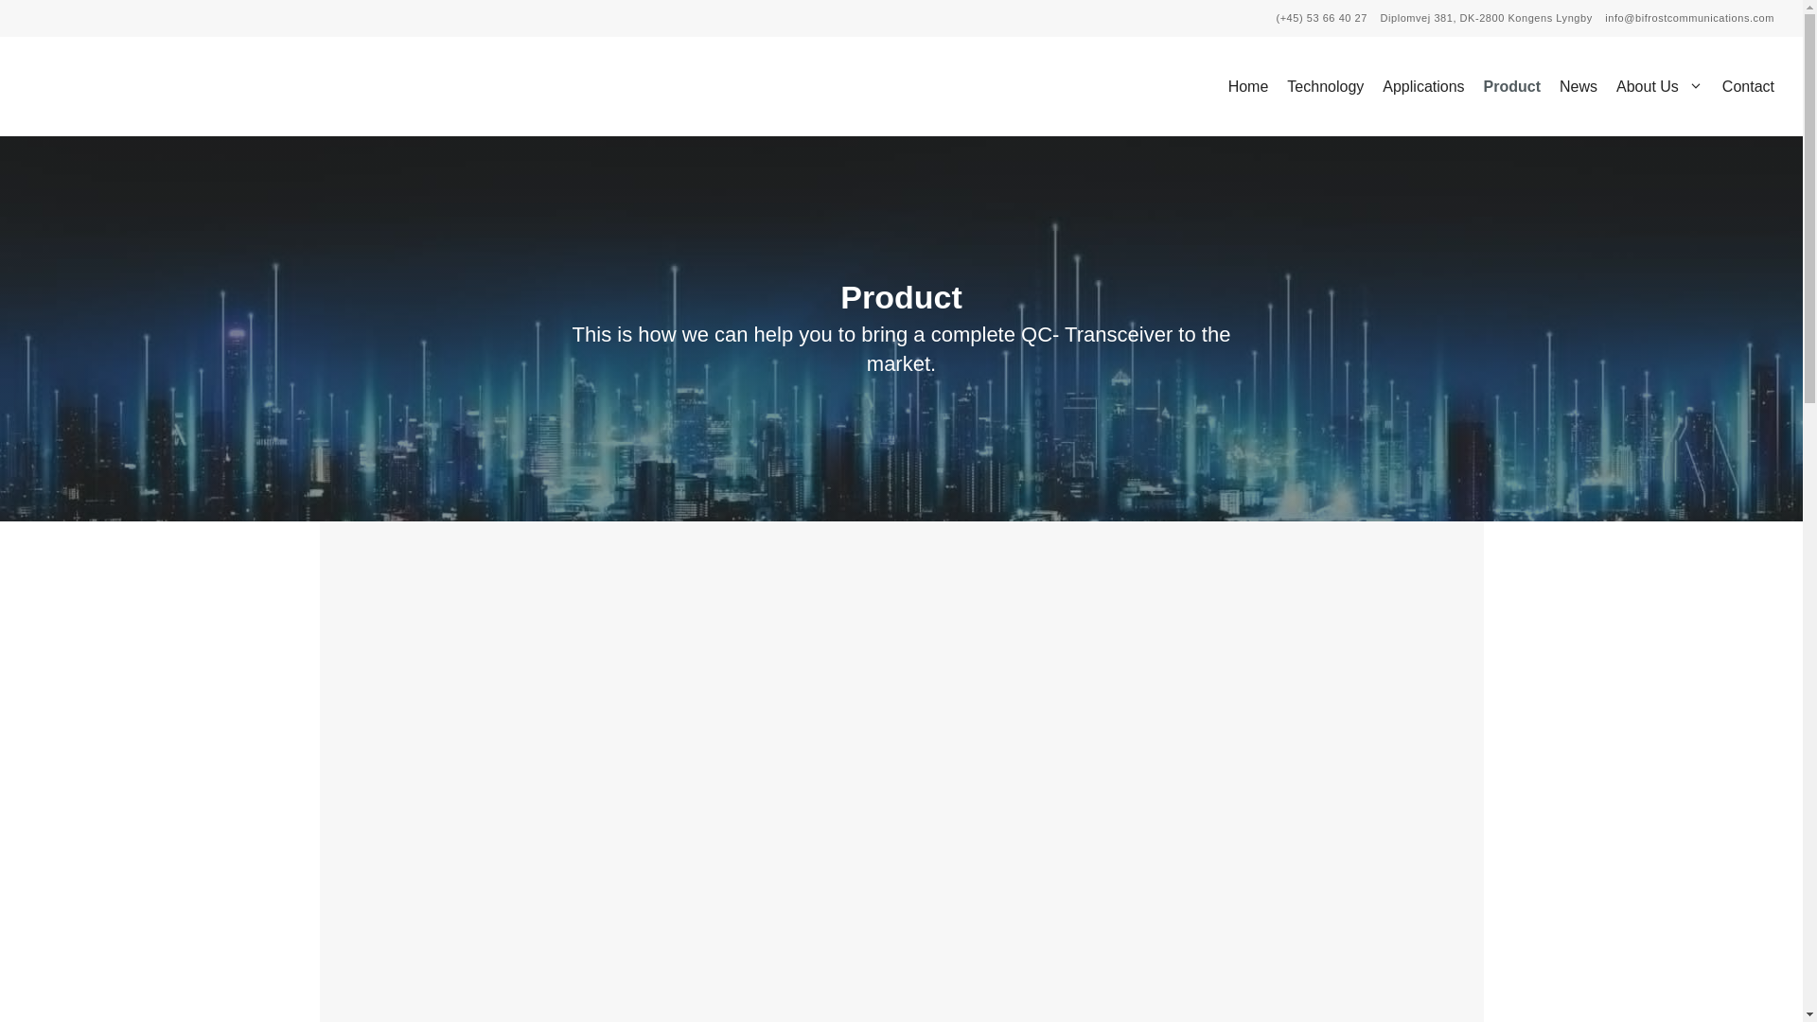  I want to click on Product, so click(1511, 87).